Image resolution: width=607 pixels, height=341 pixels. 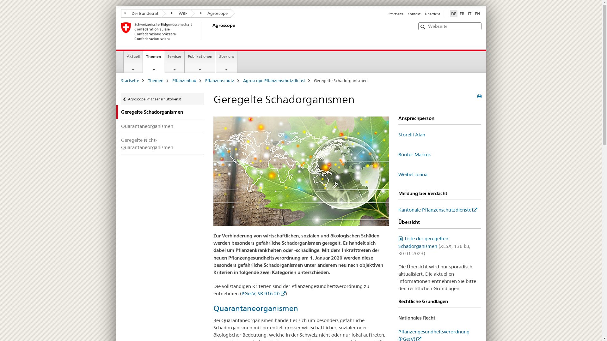 I want to click on Kontakt, so click(x=414, y=14).